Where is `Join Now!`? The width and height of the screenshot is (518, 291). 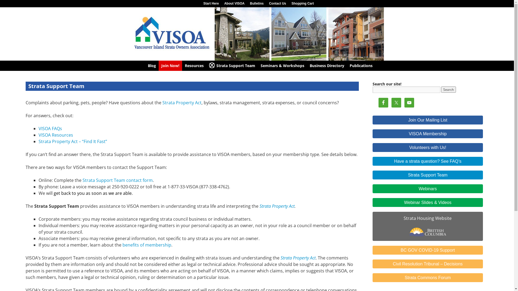 Join Now! is located at coordinates (171, 66).